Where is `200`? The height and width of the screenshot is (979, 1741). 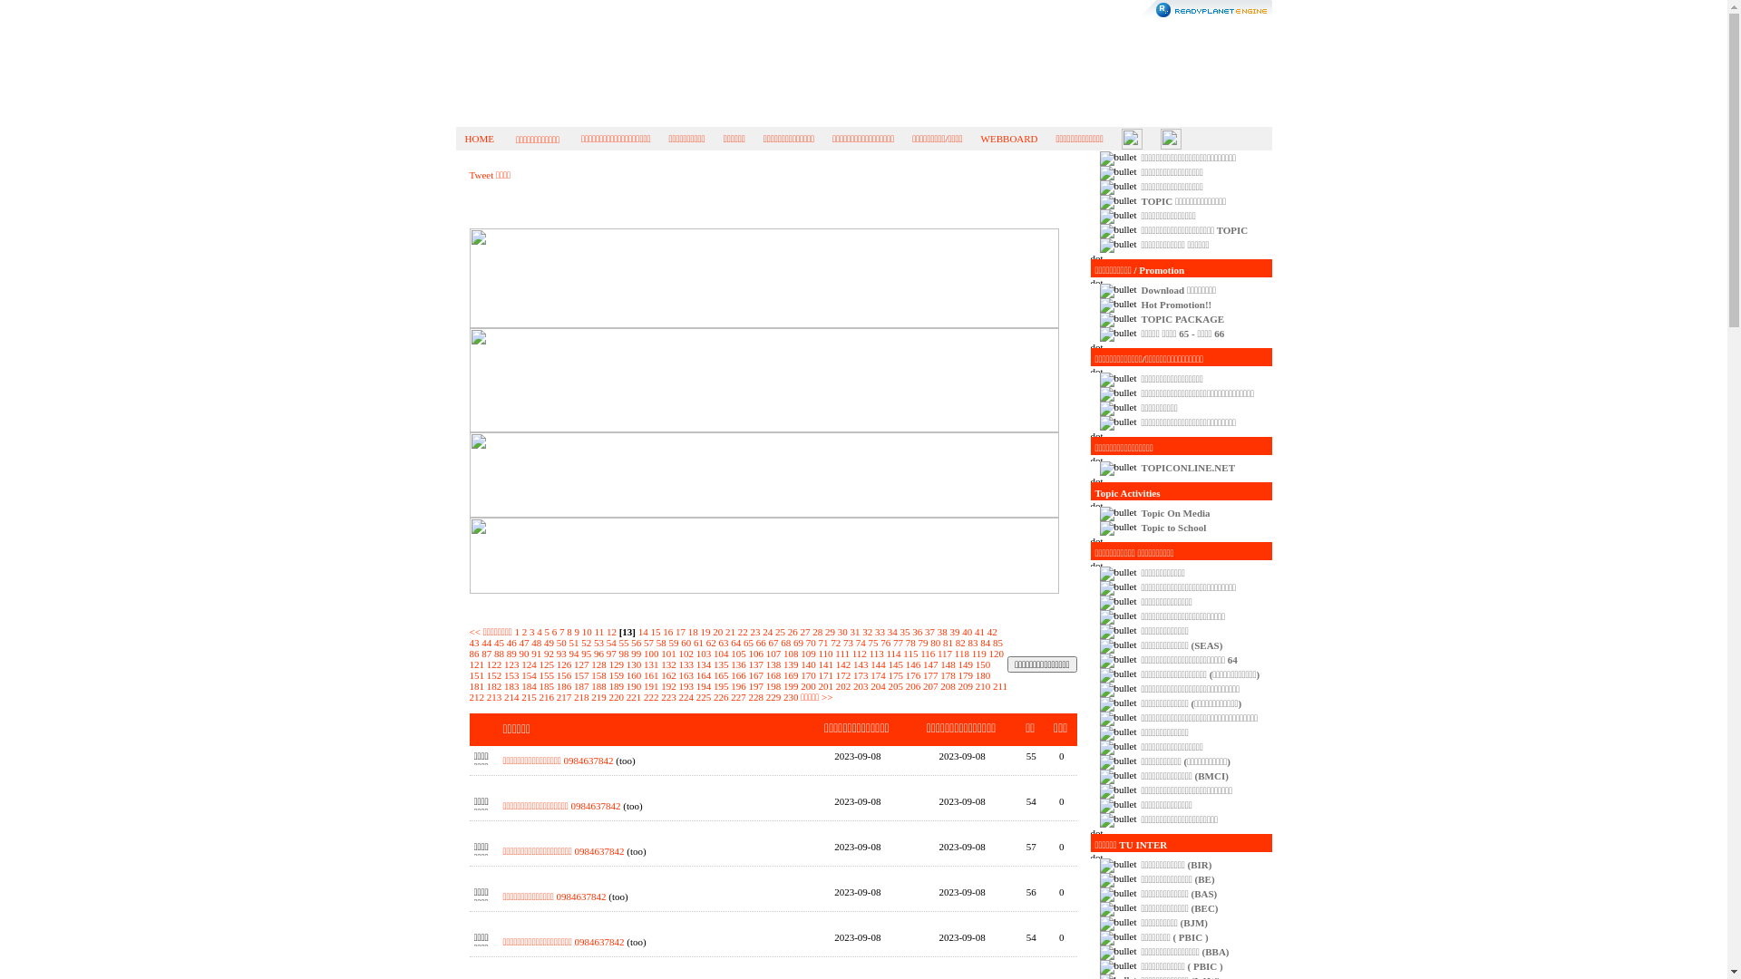 200 is located at coordinates (809, 686).